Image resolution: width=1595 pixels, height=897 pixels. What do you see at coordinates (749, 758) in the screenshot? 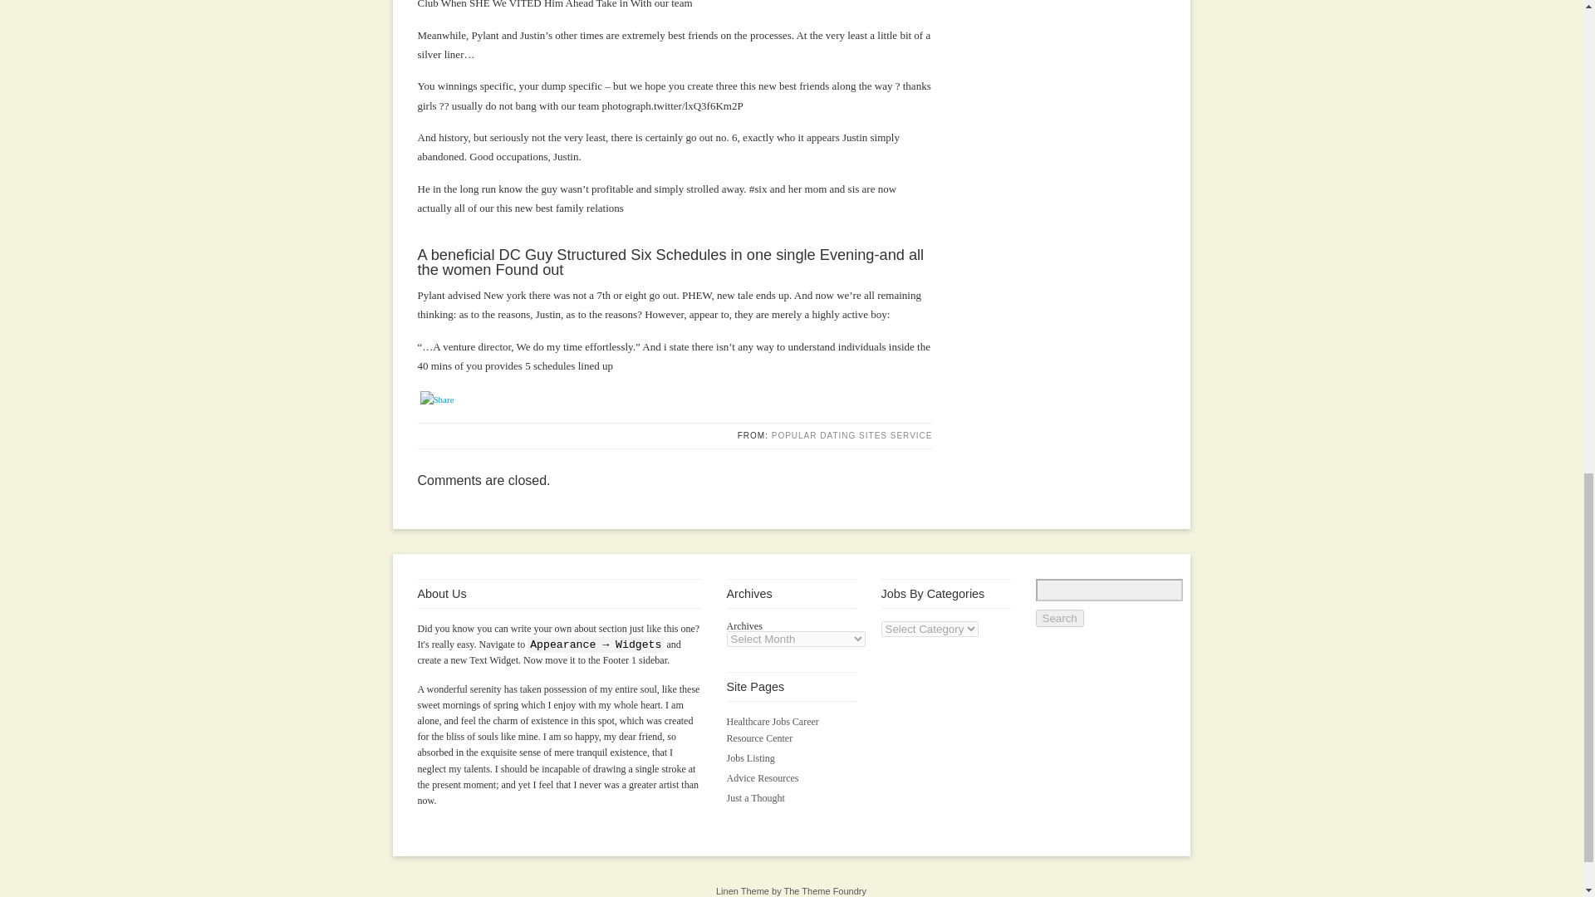
I see `Jobs Listing` at bounding box center [749, 758].